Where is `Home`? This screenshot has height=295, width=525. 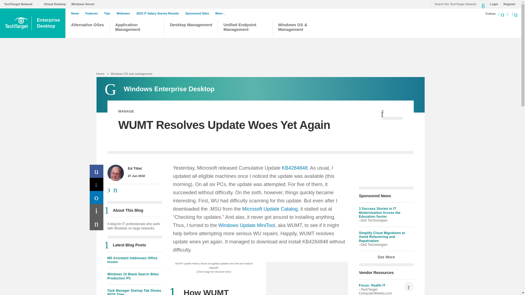
Home is located at coordinates (100, 74).